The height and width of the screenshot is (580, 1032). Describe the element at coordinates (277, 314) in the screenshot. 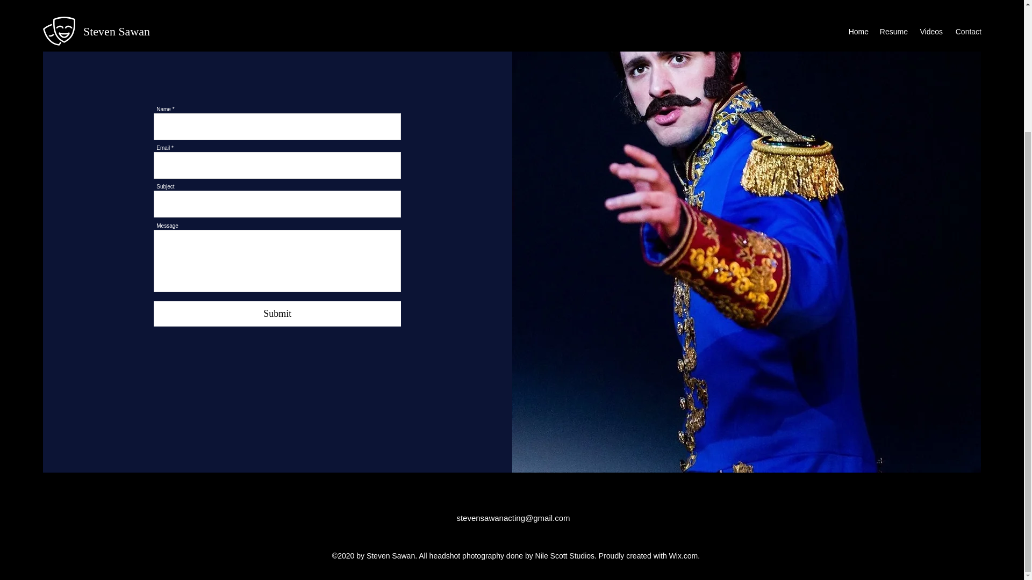

I see `Submit` at that location.